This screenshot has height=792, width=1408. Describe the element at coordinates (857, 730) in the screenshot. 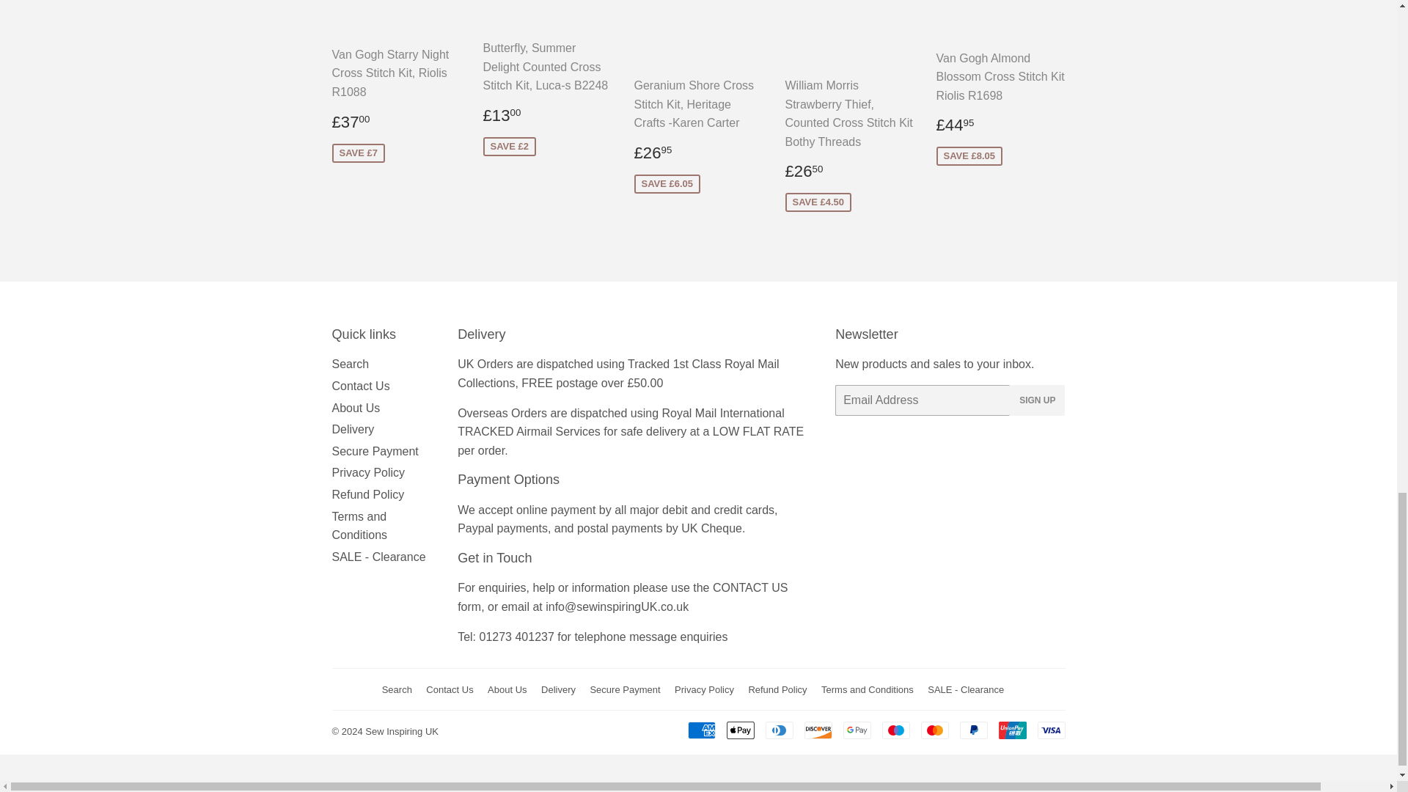

I see `Google Pay` at that location.